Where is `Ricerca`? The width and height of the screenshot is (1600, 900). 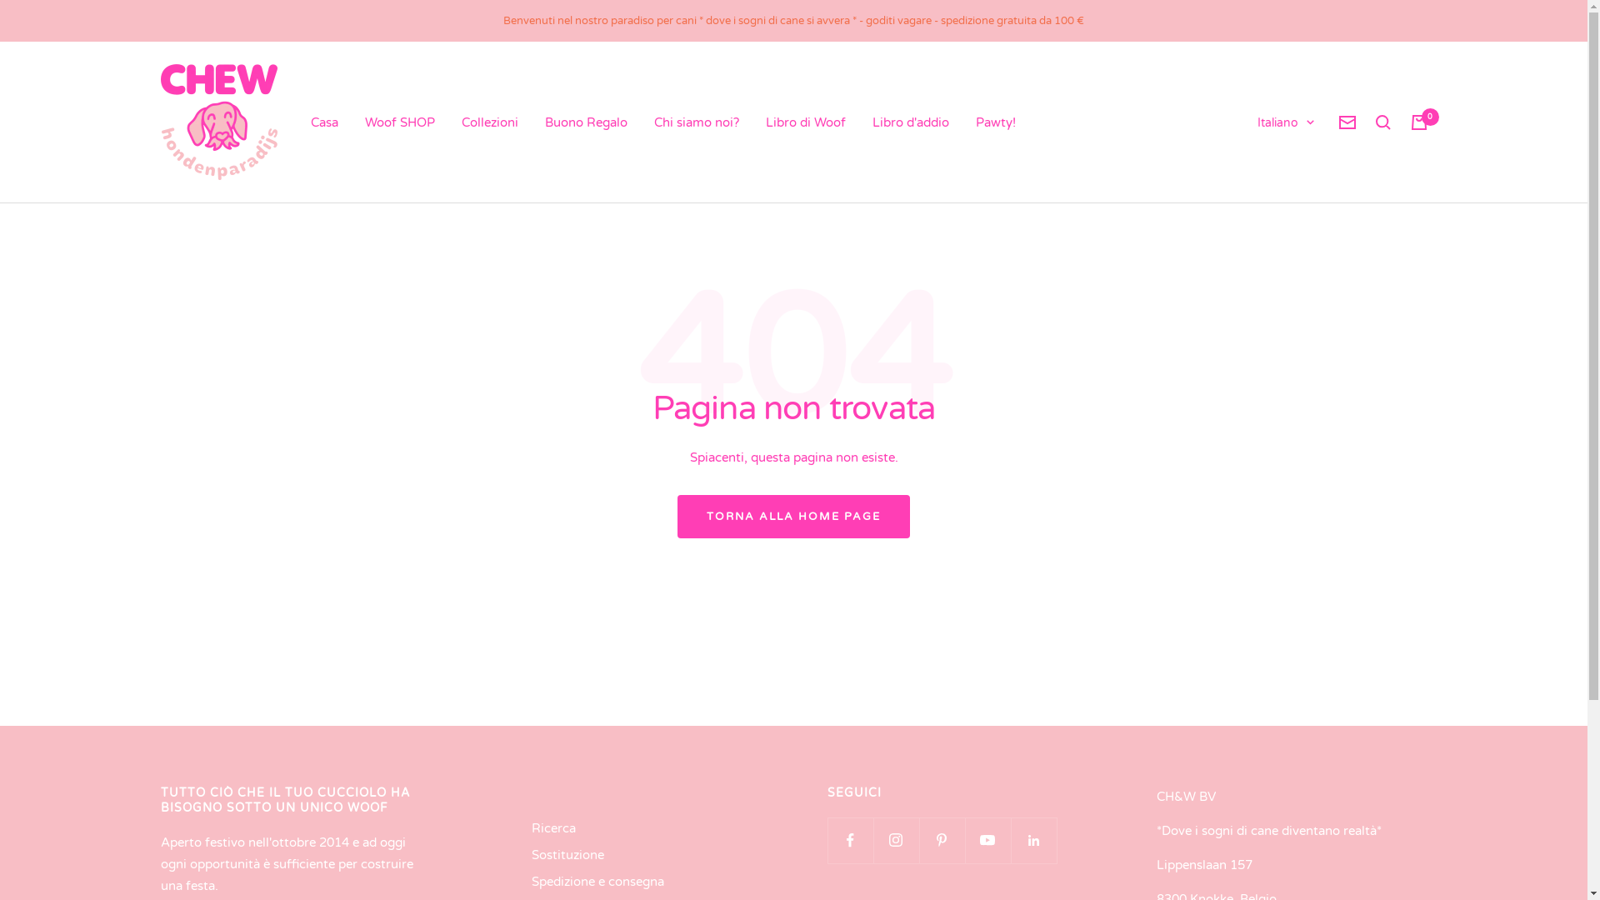 Ricerca is located at coordinates (553, 828).